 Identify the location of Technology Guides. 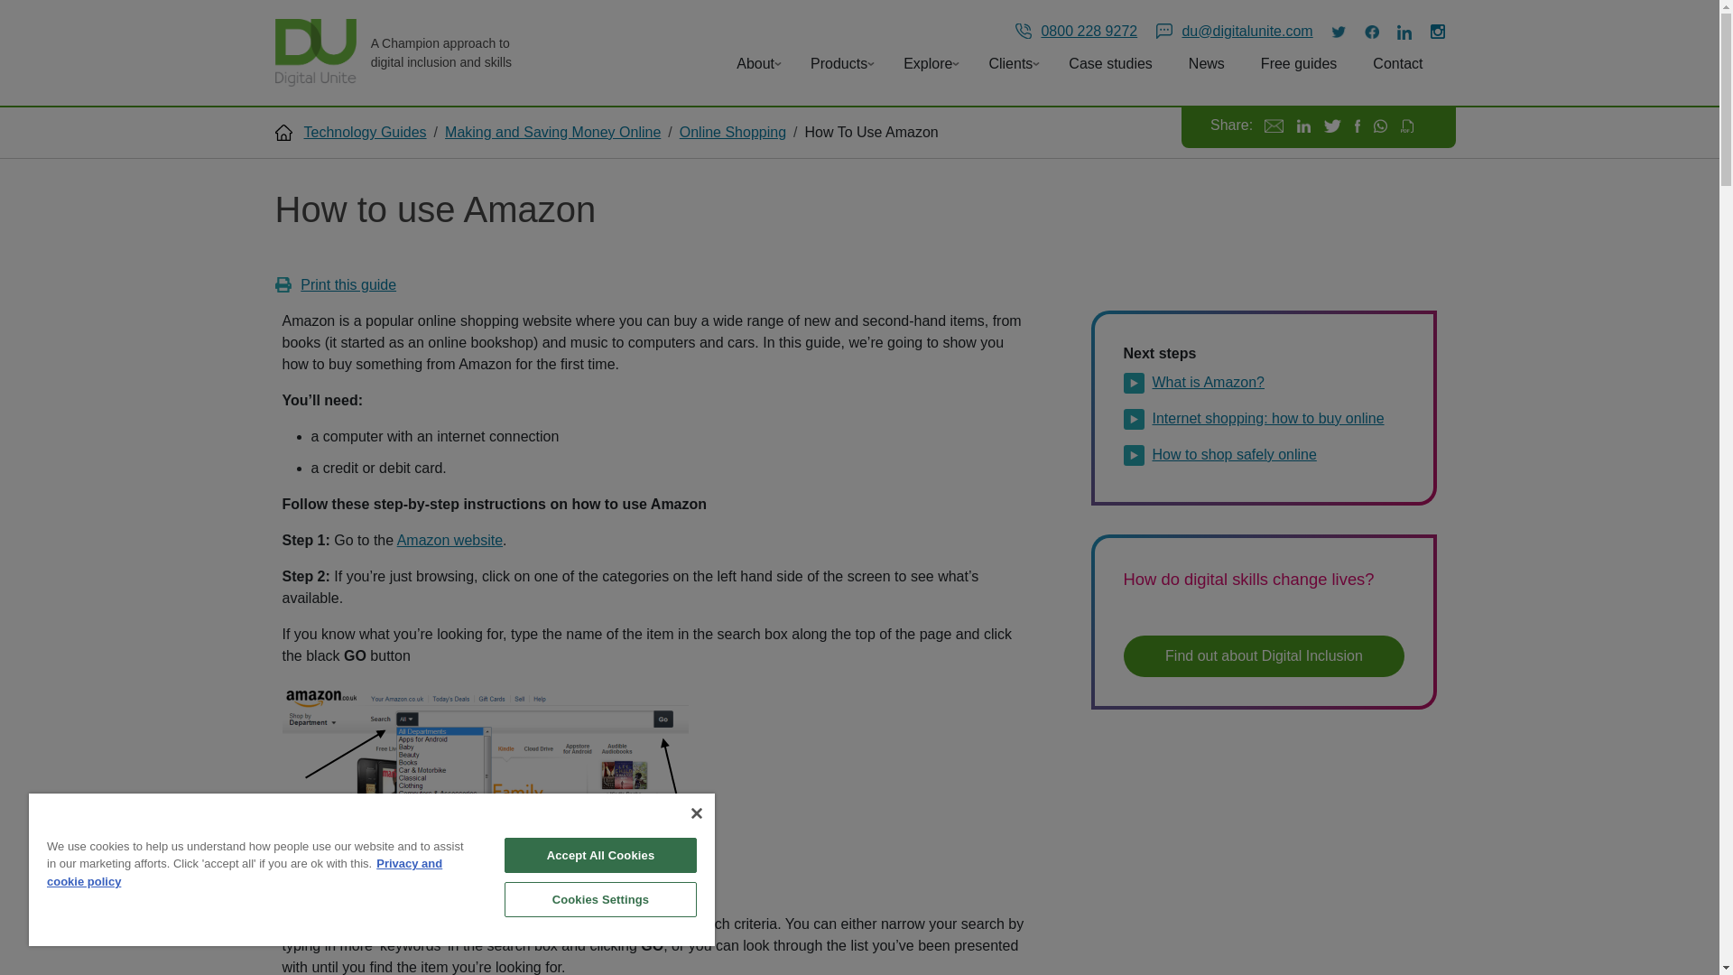
(365, 132).